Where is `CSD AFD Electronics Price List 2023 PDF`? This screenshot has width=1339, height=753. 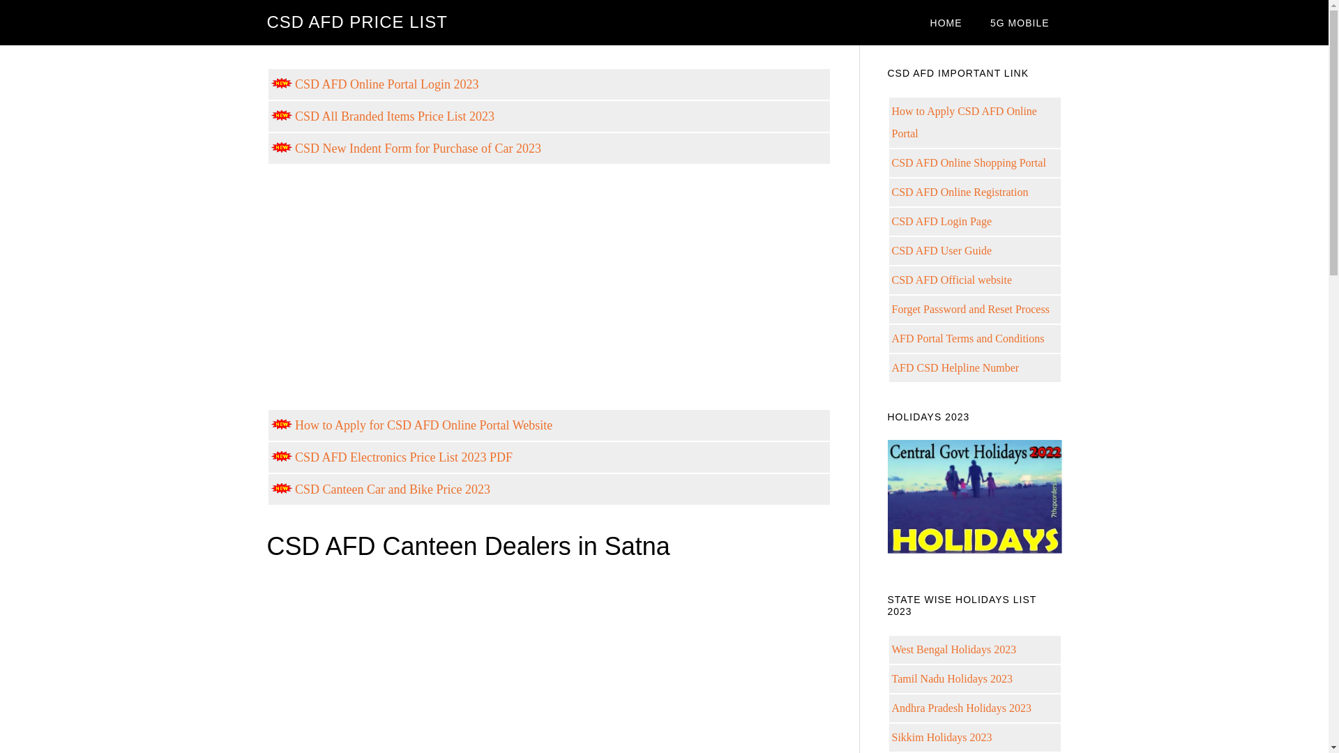 CSD AFD Electronics Price List 2023 PDF is located at coordinates (391, 457).